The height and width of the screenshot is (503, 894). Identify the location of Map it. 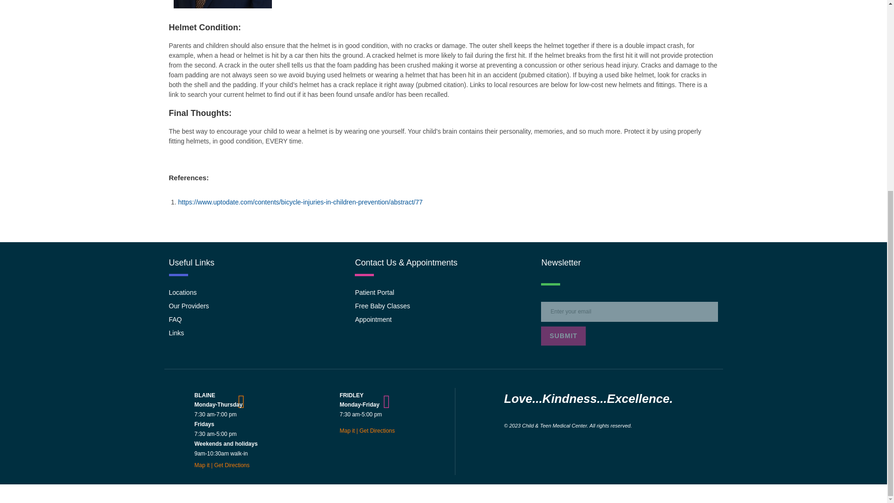
(202, 465).